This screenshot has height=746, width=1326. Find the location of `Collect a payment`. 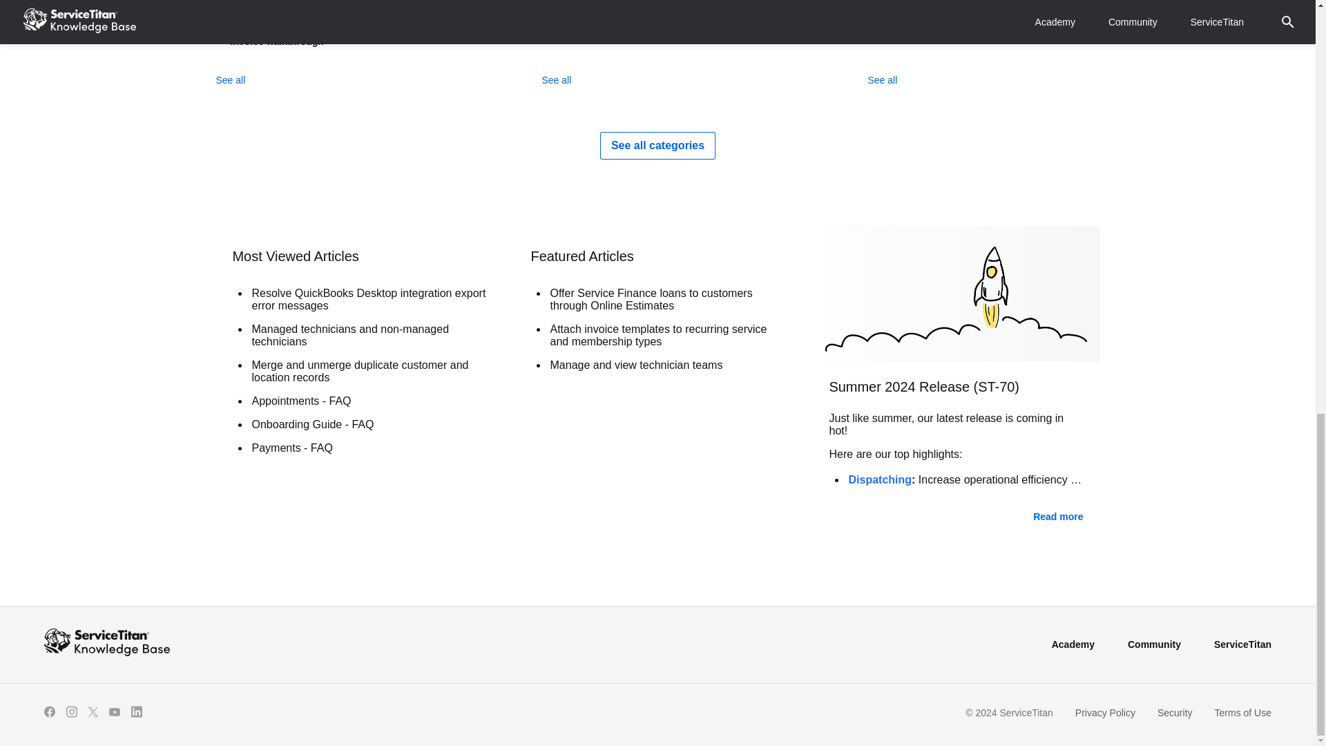

Collect a payment is located at coordinates (339, 10).